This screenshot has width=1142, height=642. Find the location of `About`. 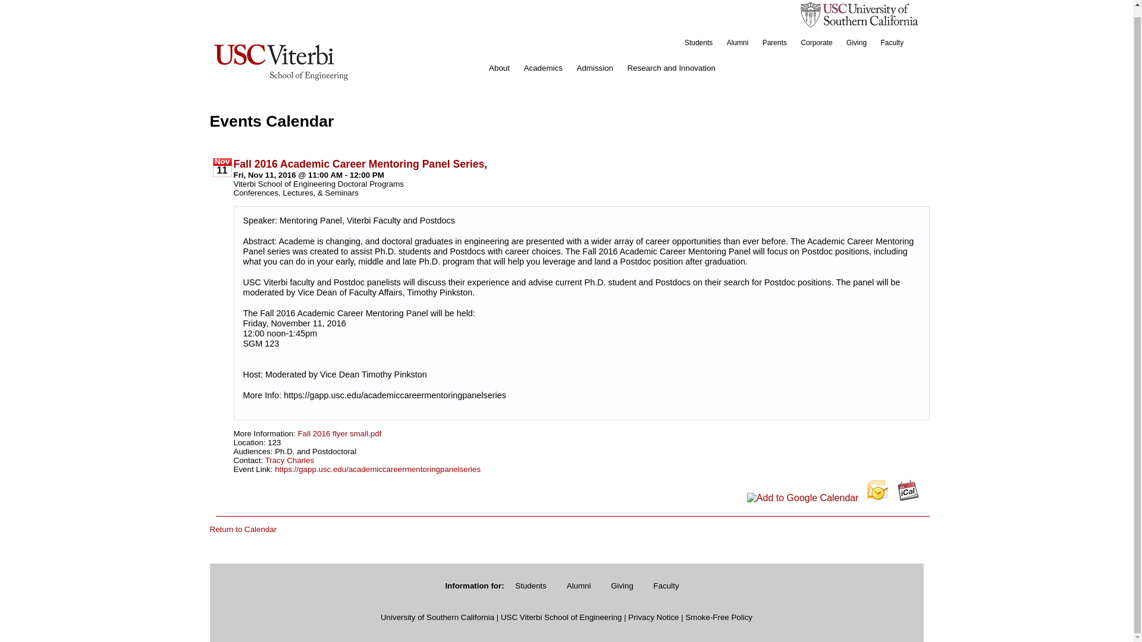

About is located at coordinates (500, 68).